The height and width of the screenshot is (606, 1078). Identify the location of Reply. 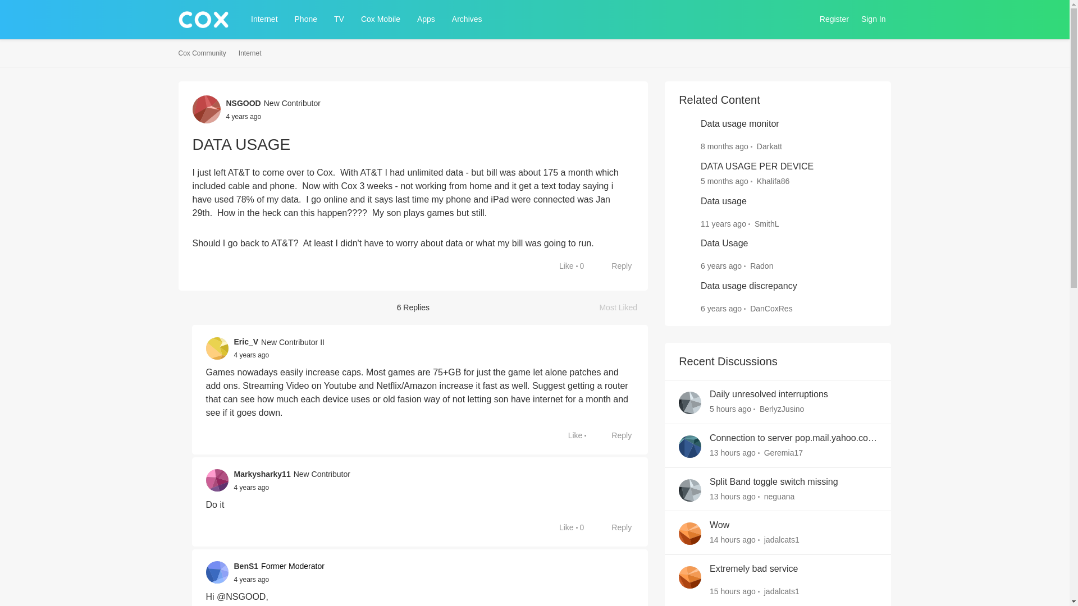
(615, 435).